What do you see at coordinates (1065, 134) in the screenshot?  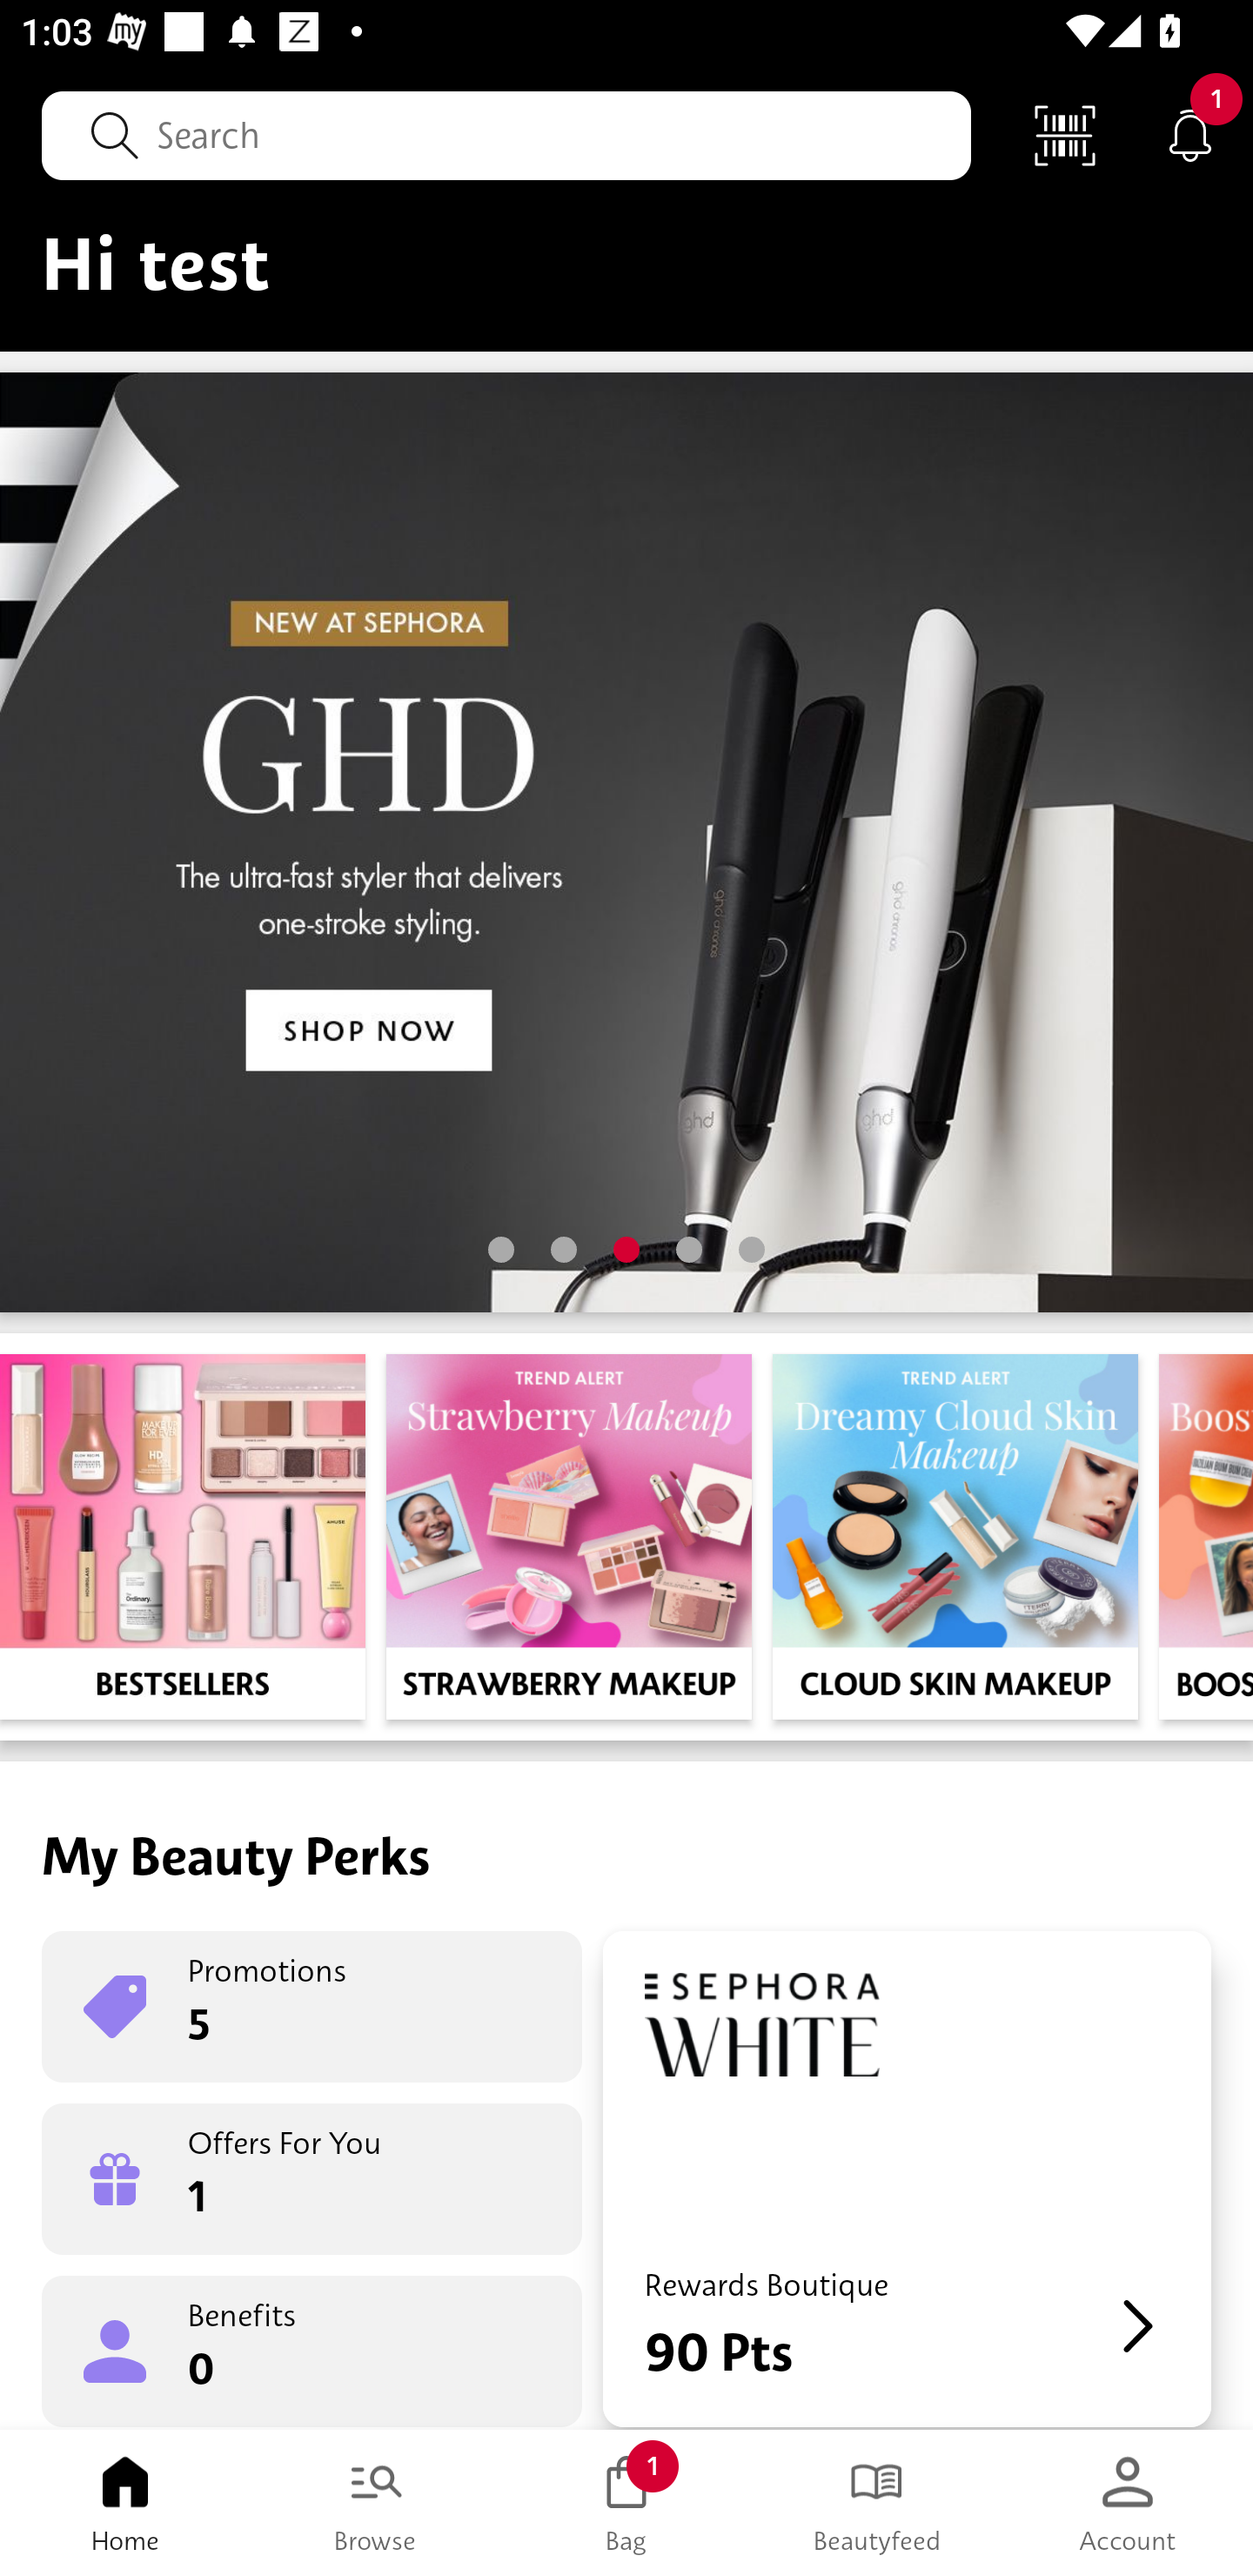 I see `Scan Code` at bounding box center [1065, 134].